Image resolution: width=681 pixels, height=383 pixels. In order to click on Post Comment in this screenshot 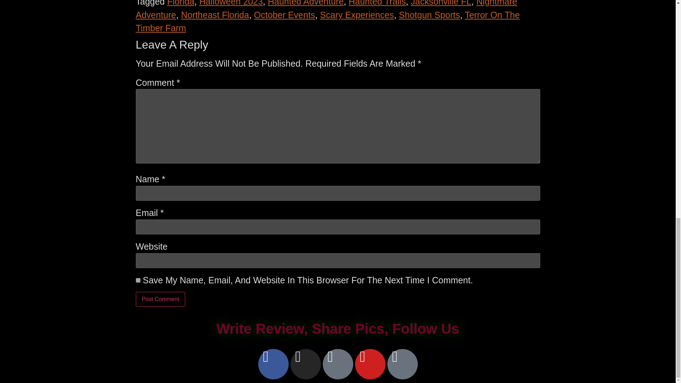, I will do `click(160, 299)`.